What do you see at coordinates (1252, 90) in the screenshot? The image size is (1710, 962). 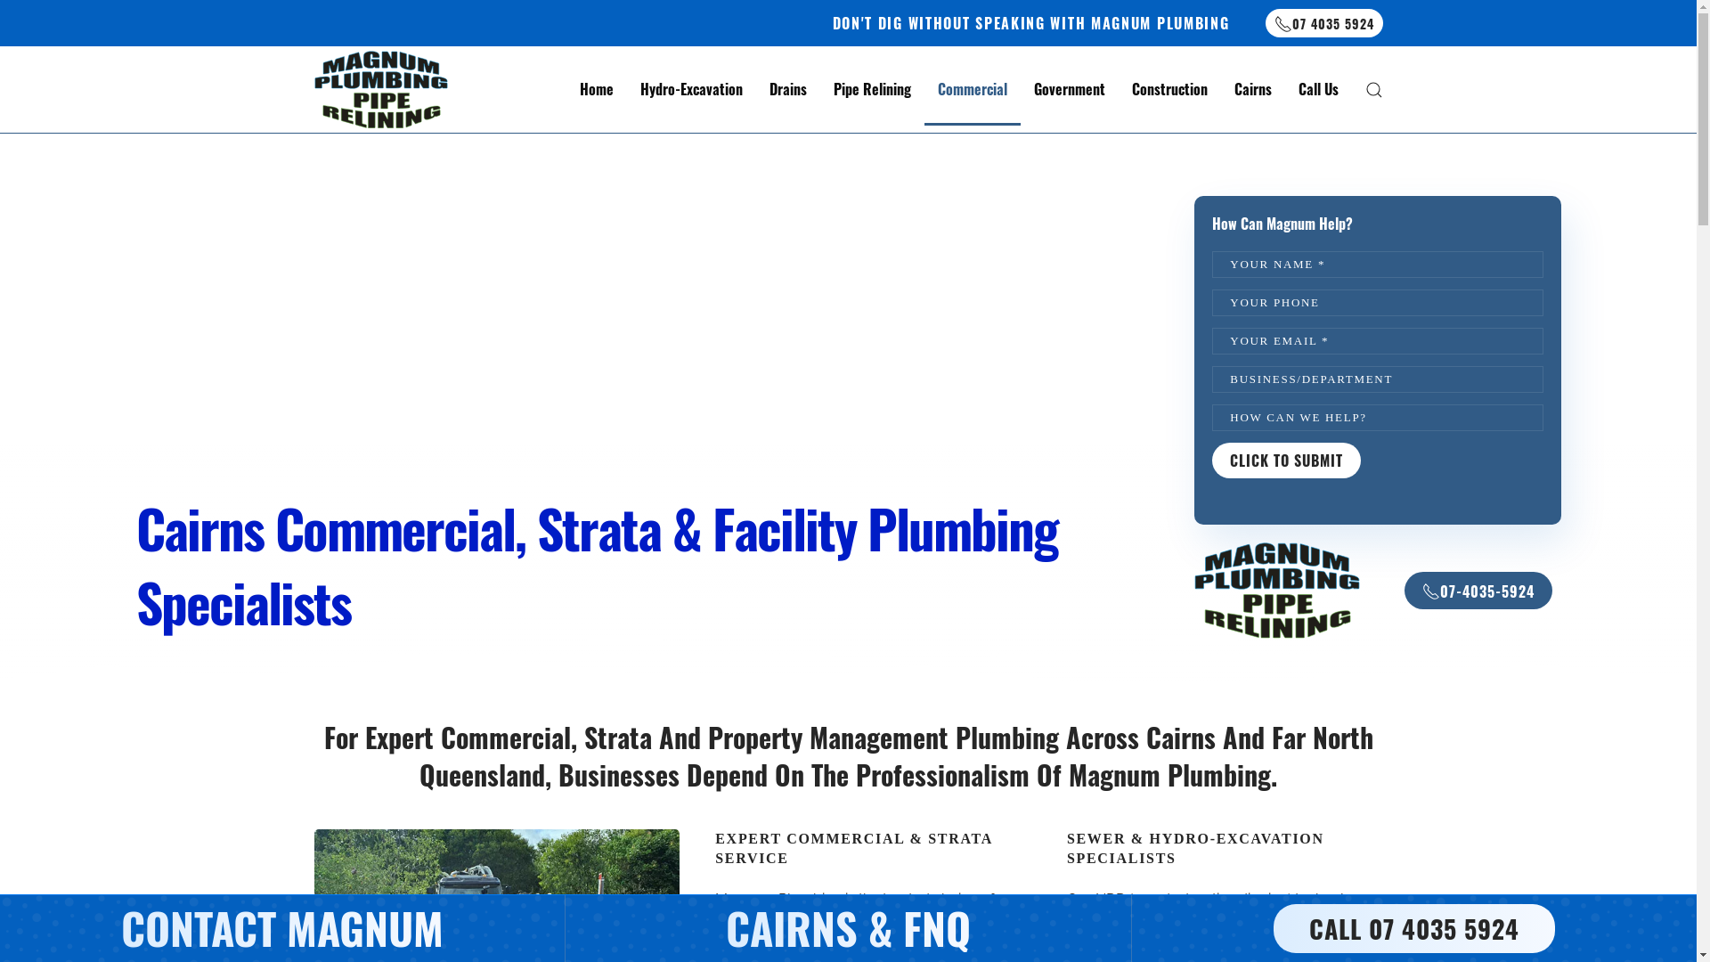 I see `Cairns` at bounding box center [1252, 90].